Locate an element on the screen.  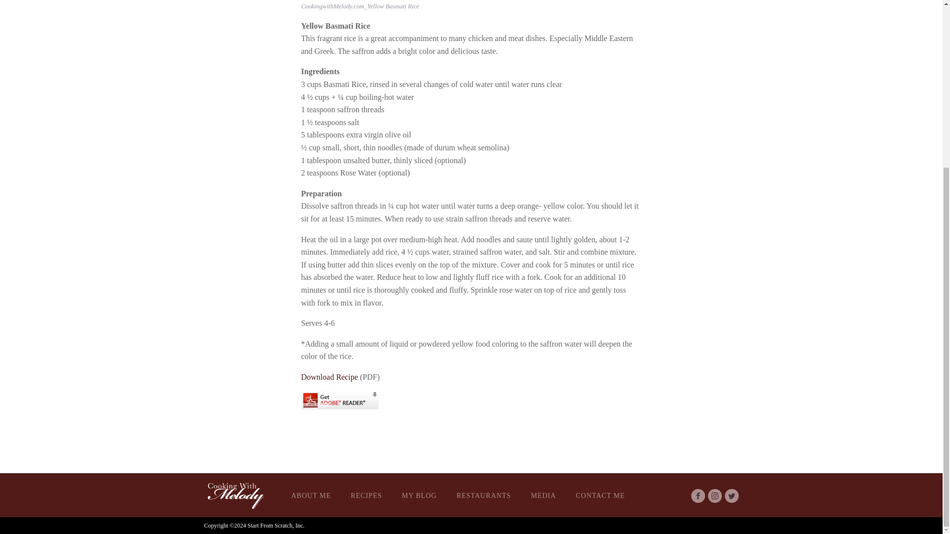
MEDIA is located at coordinates (543, 495).